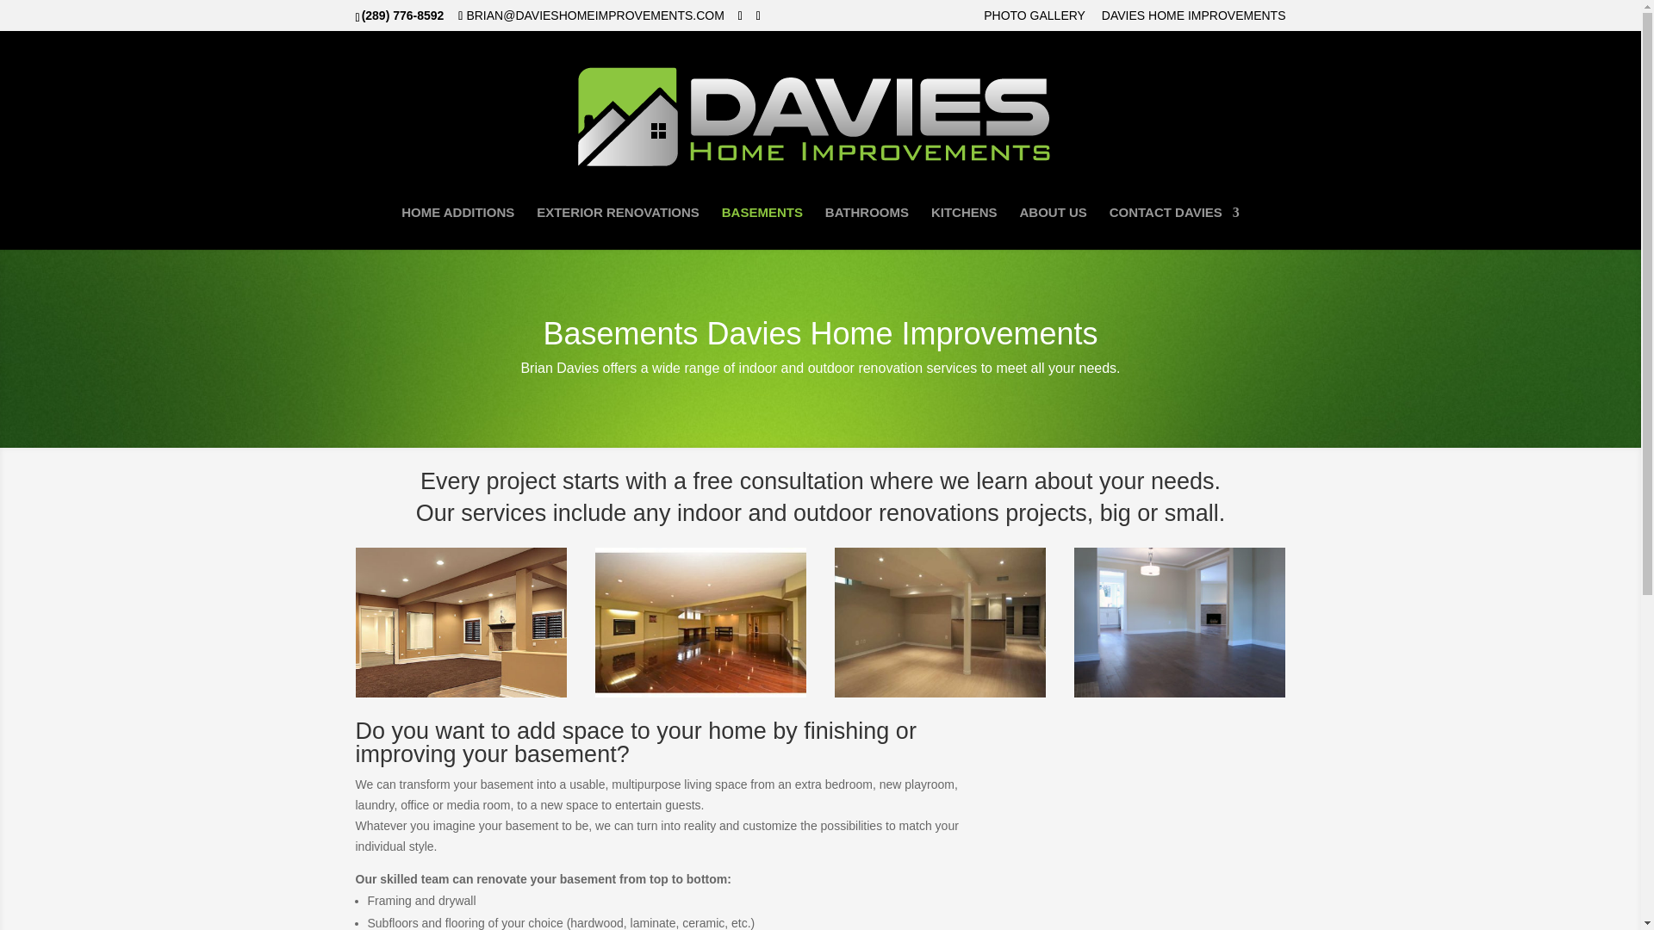 Image resolution: width=1654 pixels, height=930 pixels. Describe the element at coordinates (941, 693) in the screenshot. I see `Basement Davies Home Improvements` at that location.